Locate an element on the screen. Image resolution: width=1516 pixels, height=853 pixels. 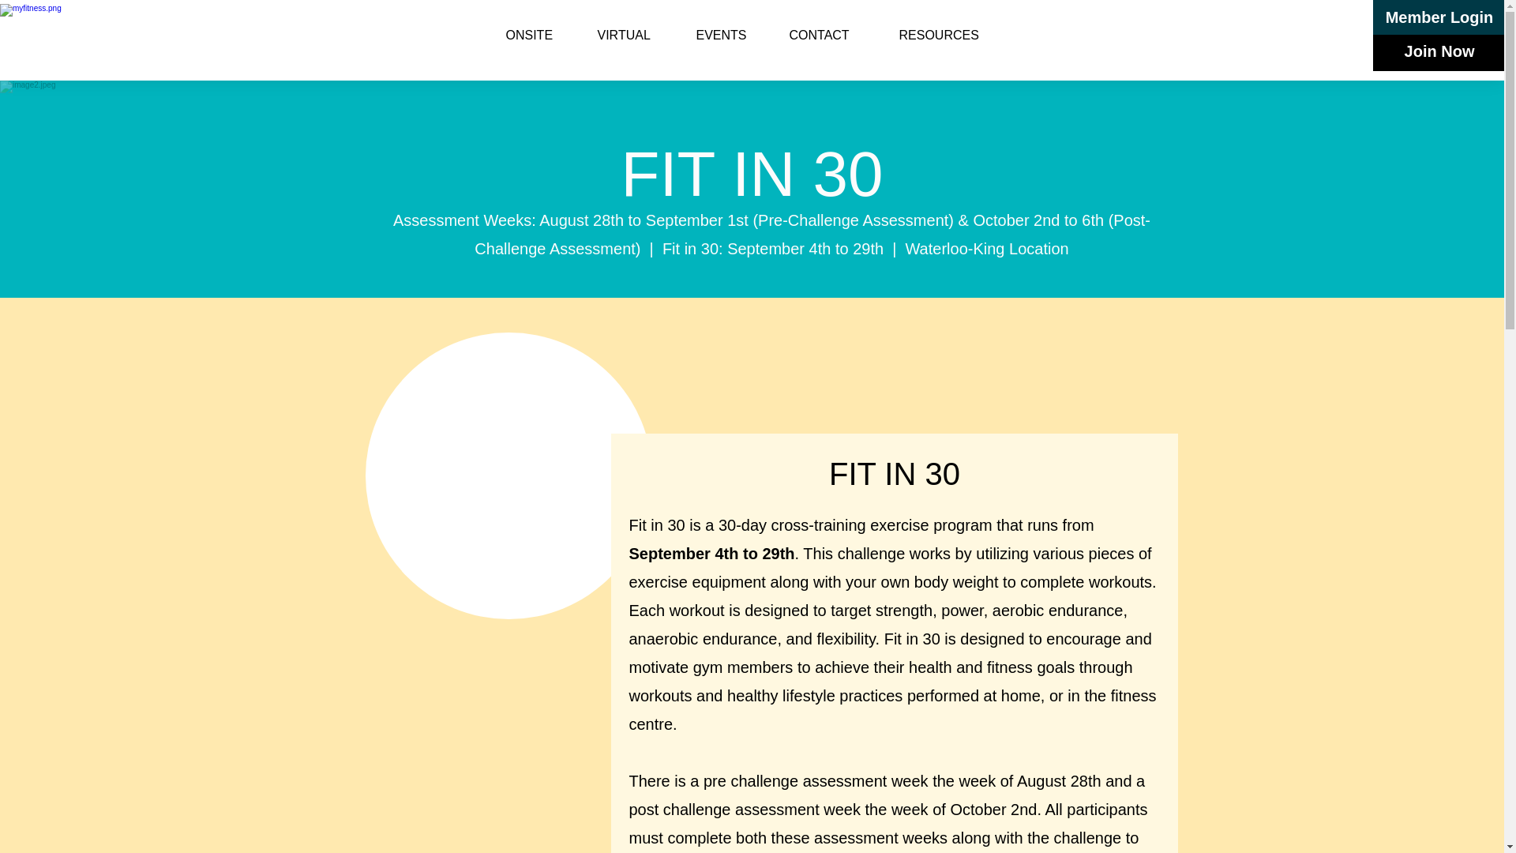
VIRTUAL is located at coordinates (635, 36).